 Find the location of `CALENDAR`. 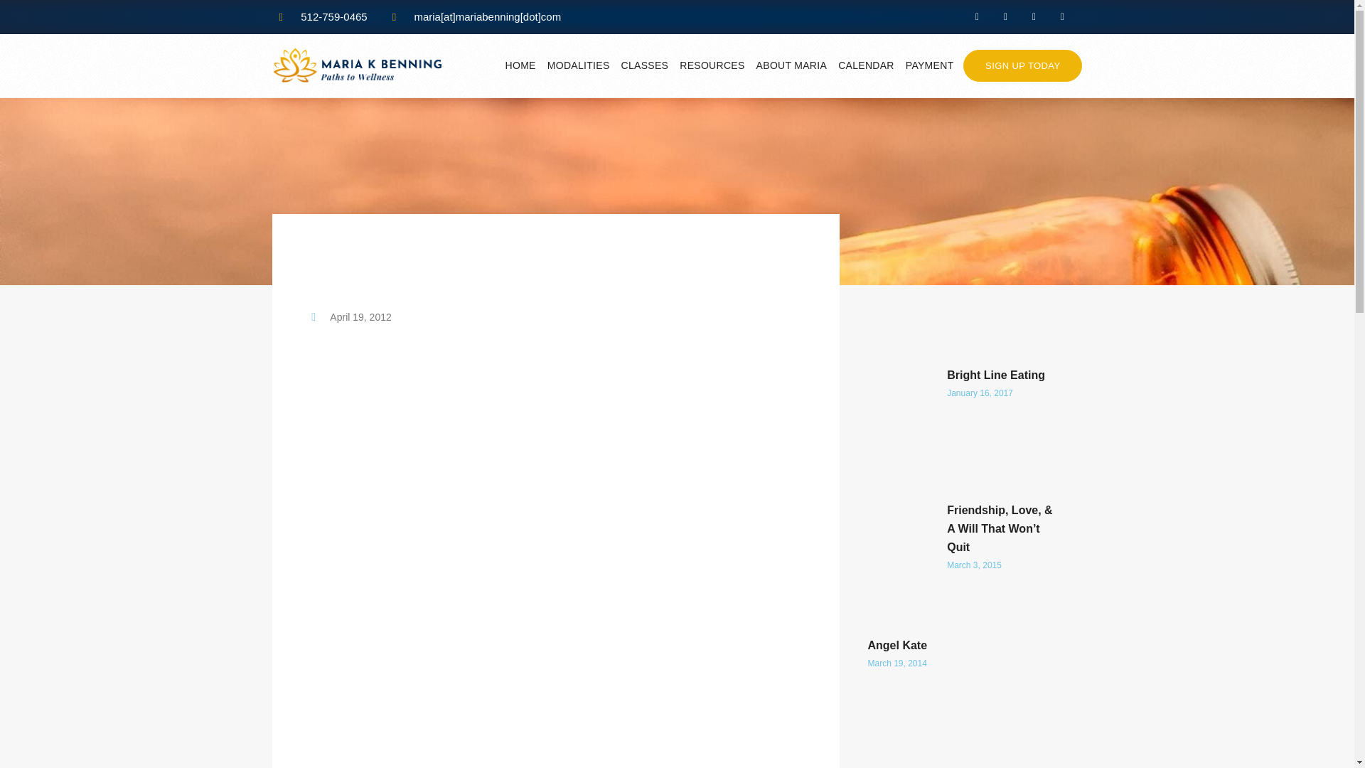

CALENDAR is located at coordinates (866, 65).